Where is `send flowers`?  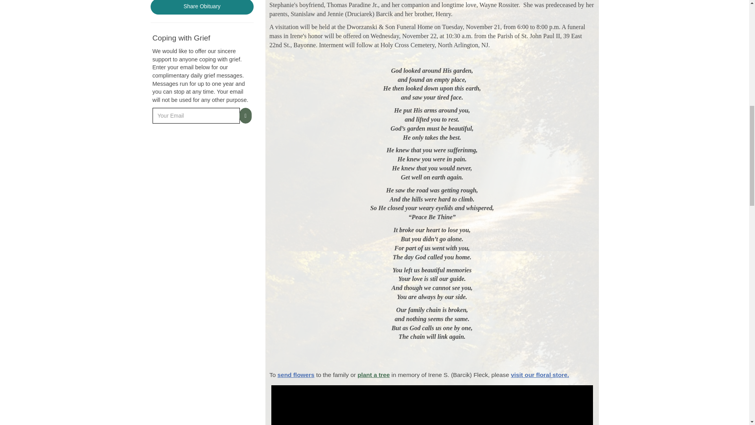 send flowers is located at coordinates (296, 375).